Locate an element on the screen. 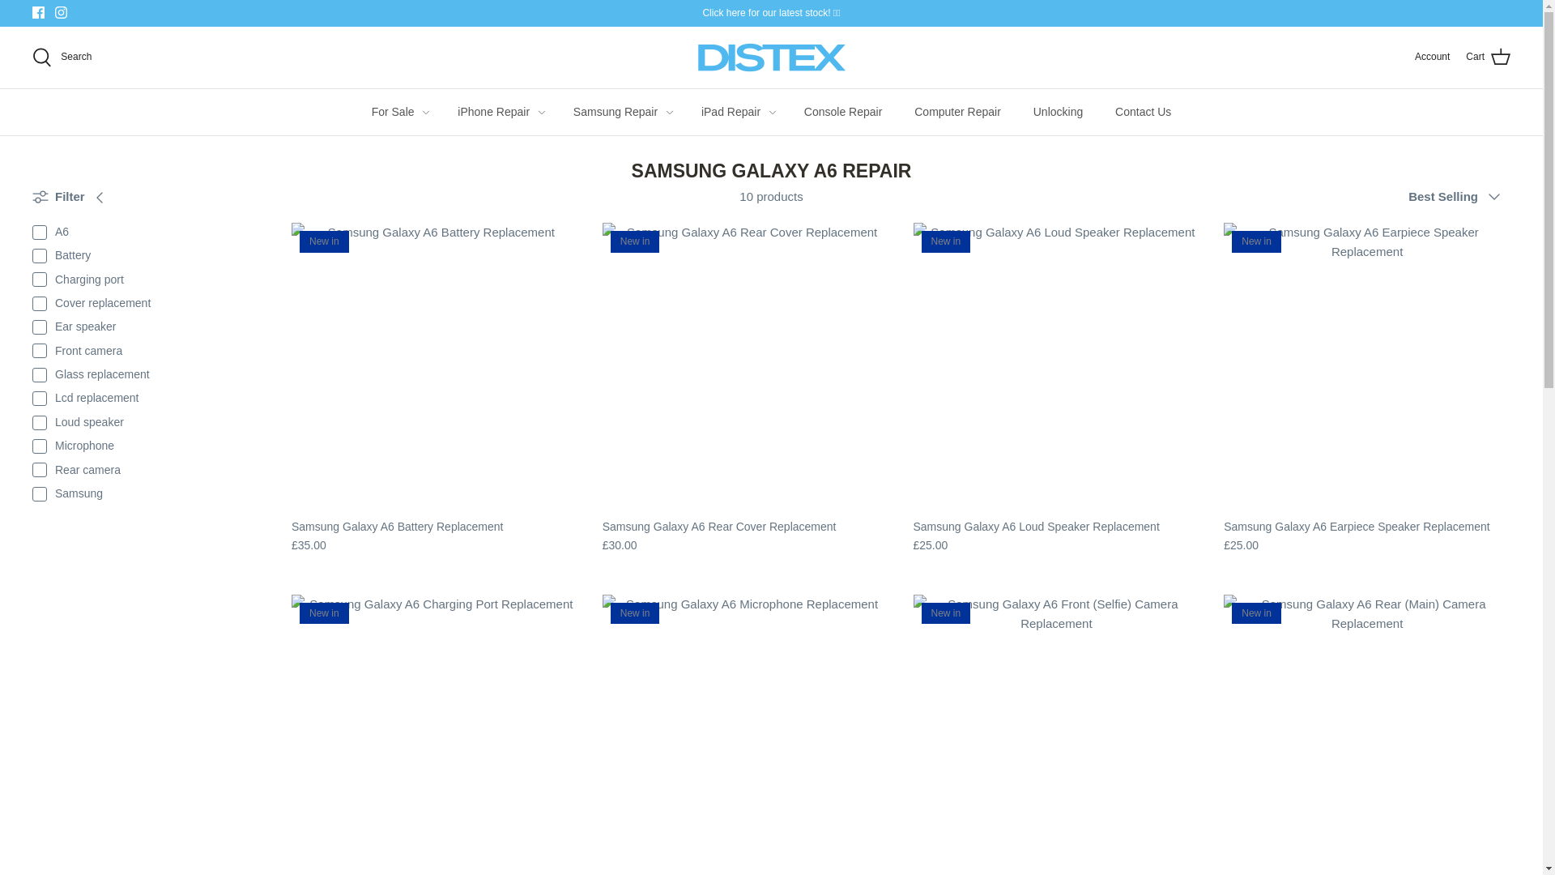  Cart is located at coordinates (1488, 58).